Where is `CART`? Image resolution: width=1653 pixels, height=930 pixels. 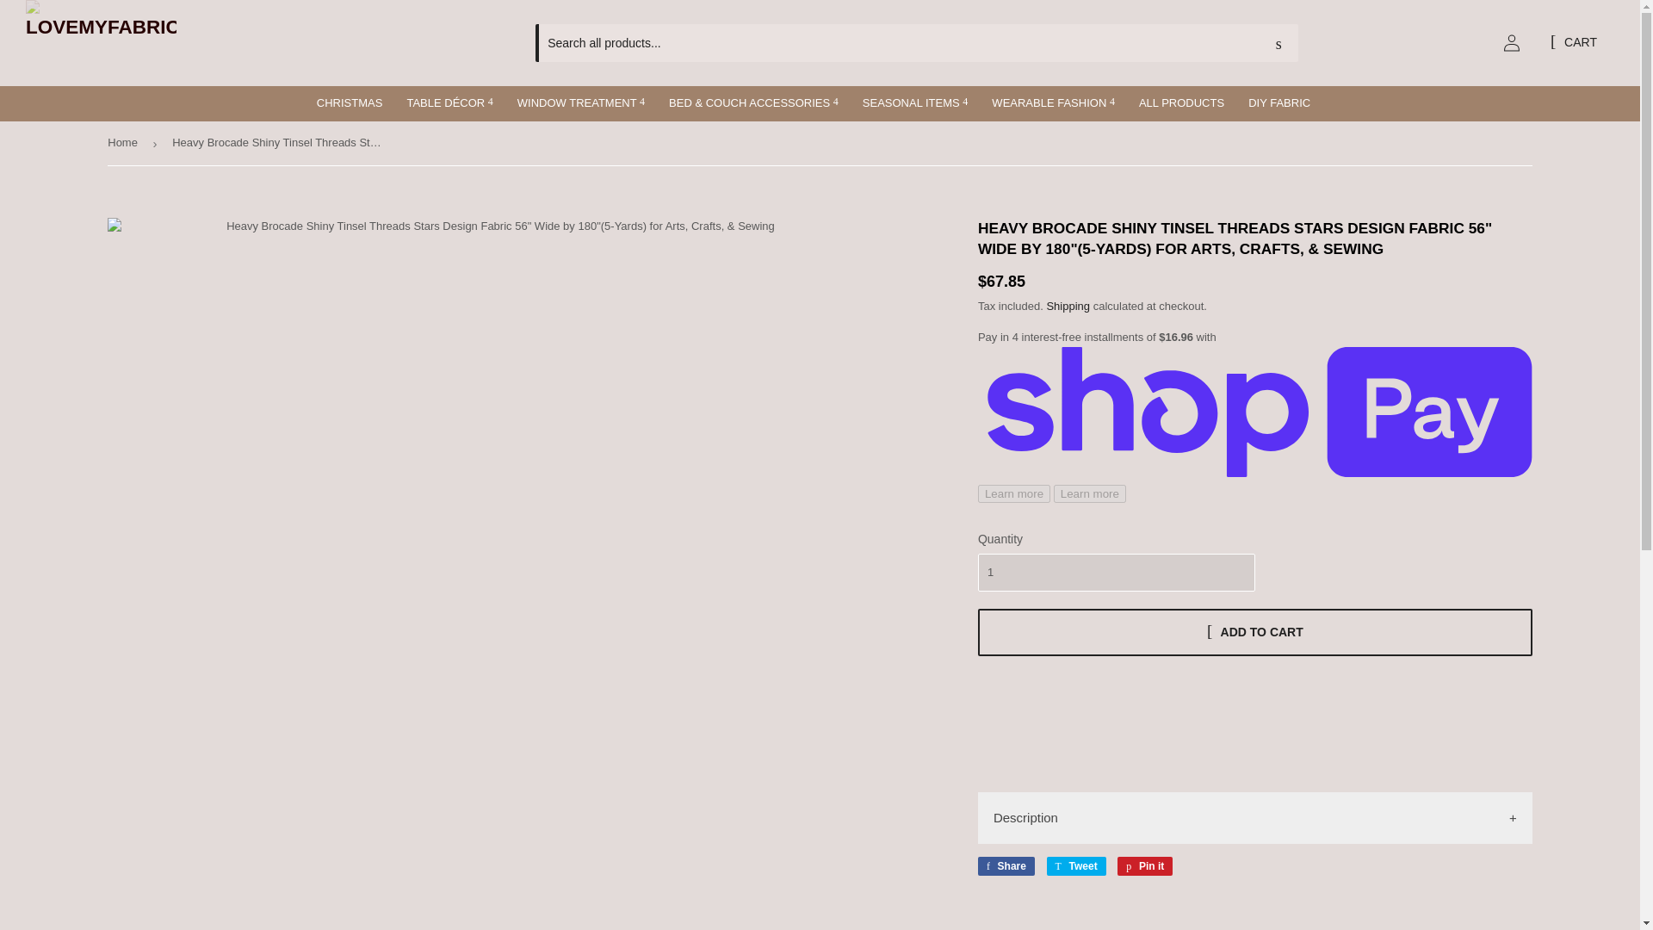
CART is located at coordinates (1574, 43).